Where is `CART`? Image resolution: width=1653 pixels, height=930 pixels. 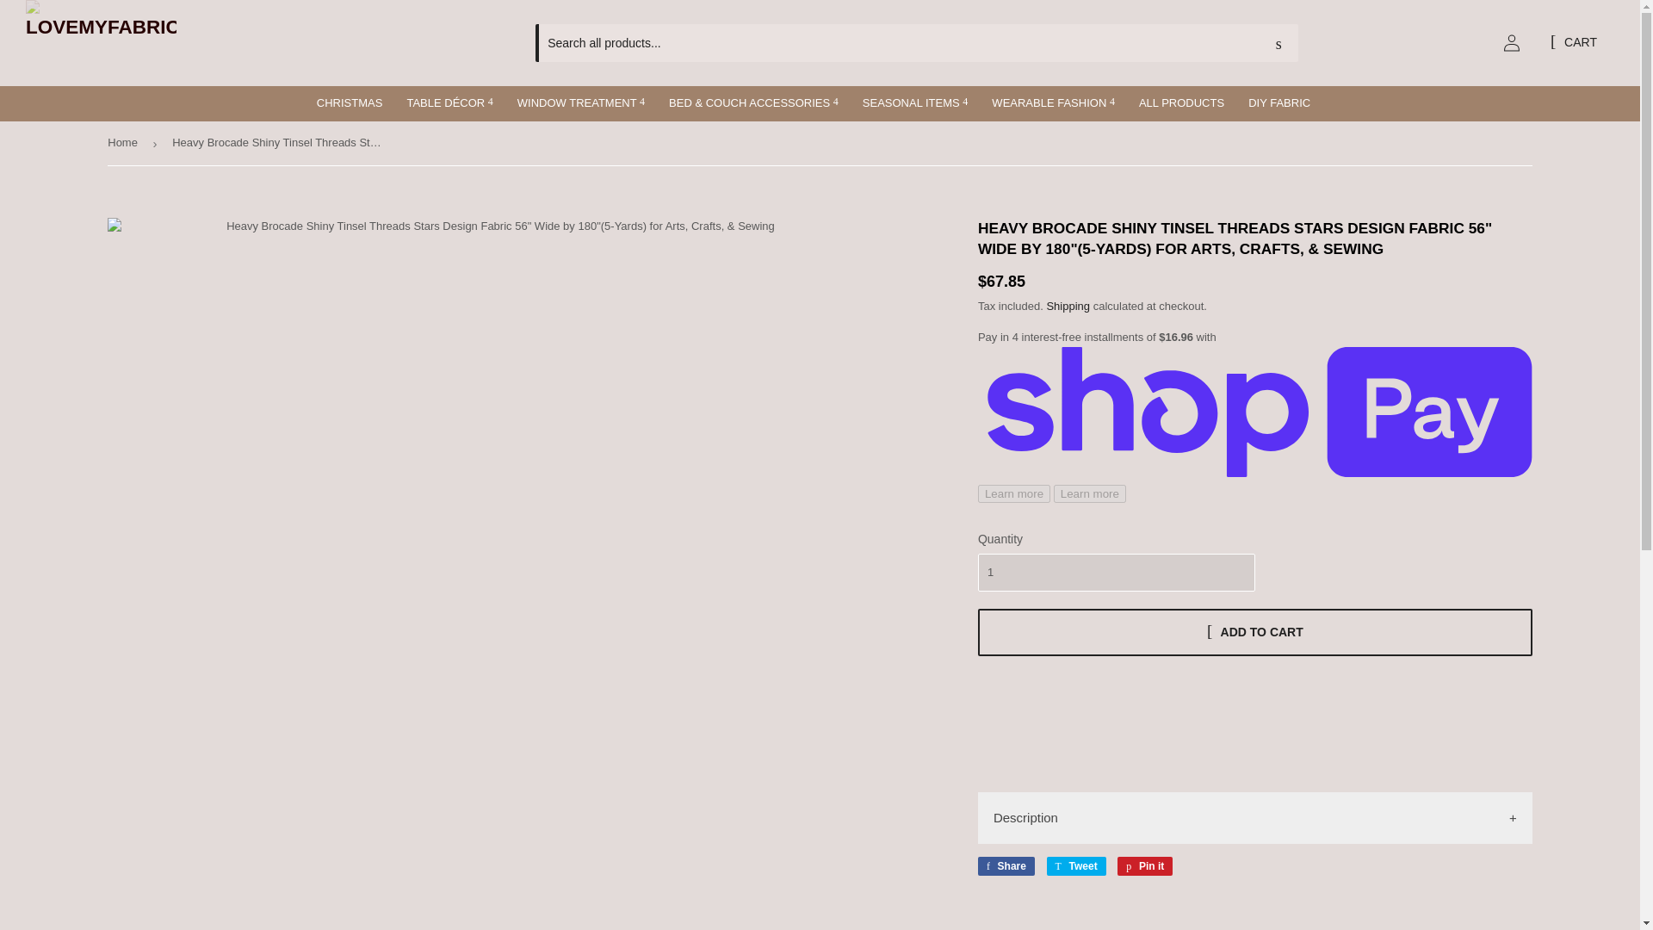
CART is located at coordinates (1574, 43).